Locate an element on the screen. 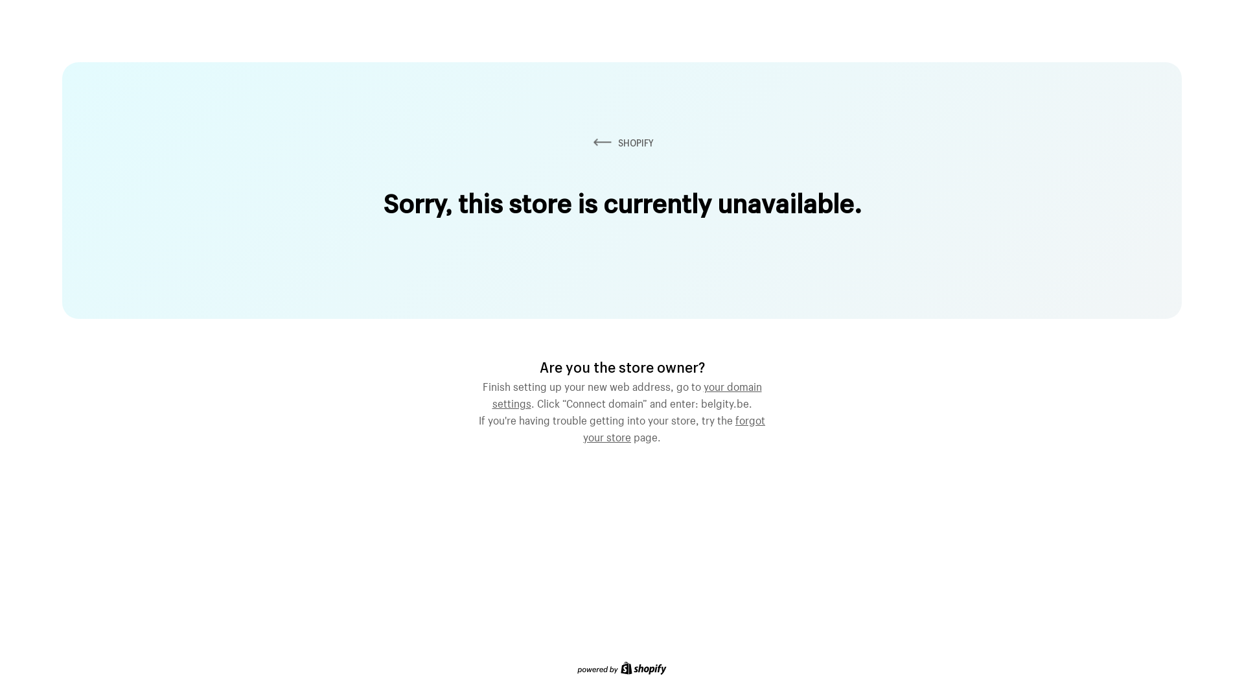 This screenshot has width=1244, height=700. your domain settings is located at coordinates (627, 393).